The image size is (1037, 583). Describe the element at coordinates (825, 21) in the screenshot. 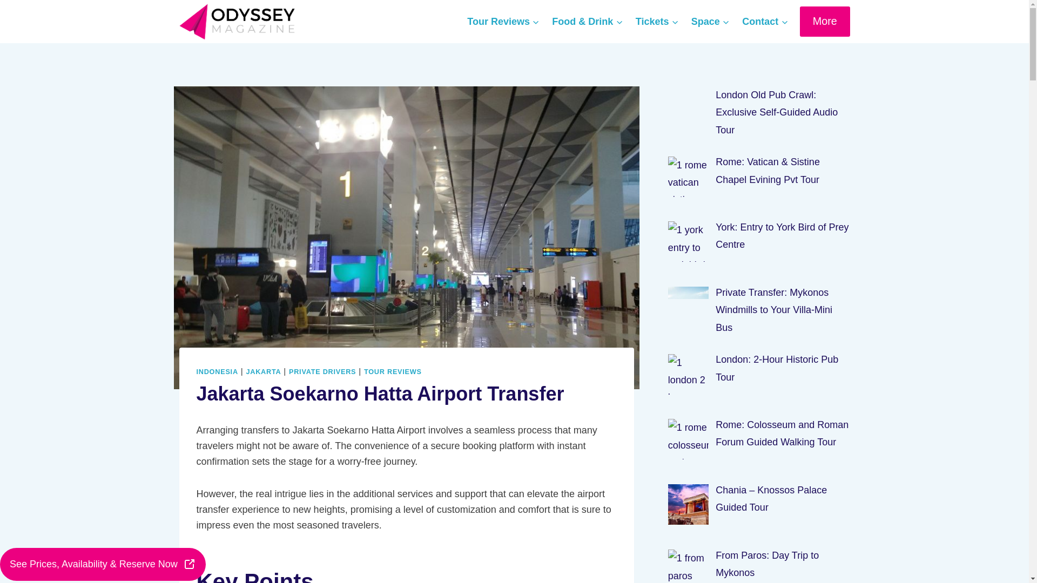

I see `More` at that location.